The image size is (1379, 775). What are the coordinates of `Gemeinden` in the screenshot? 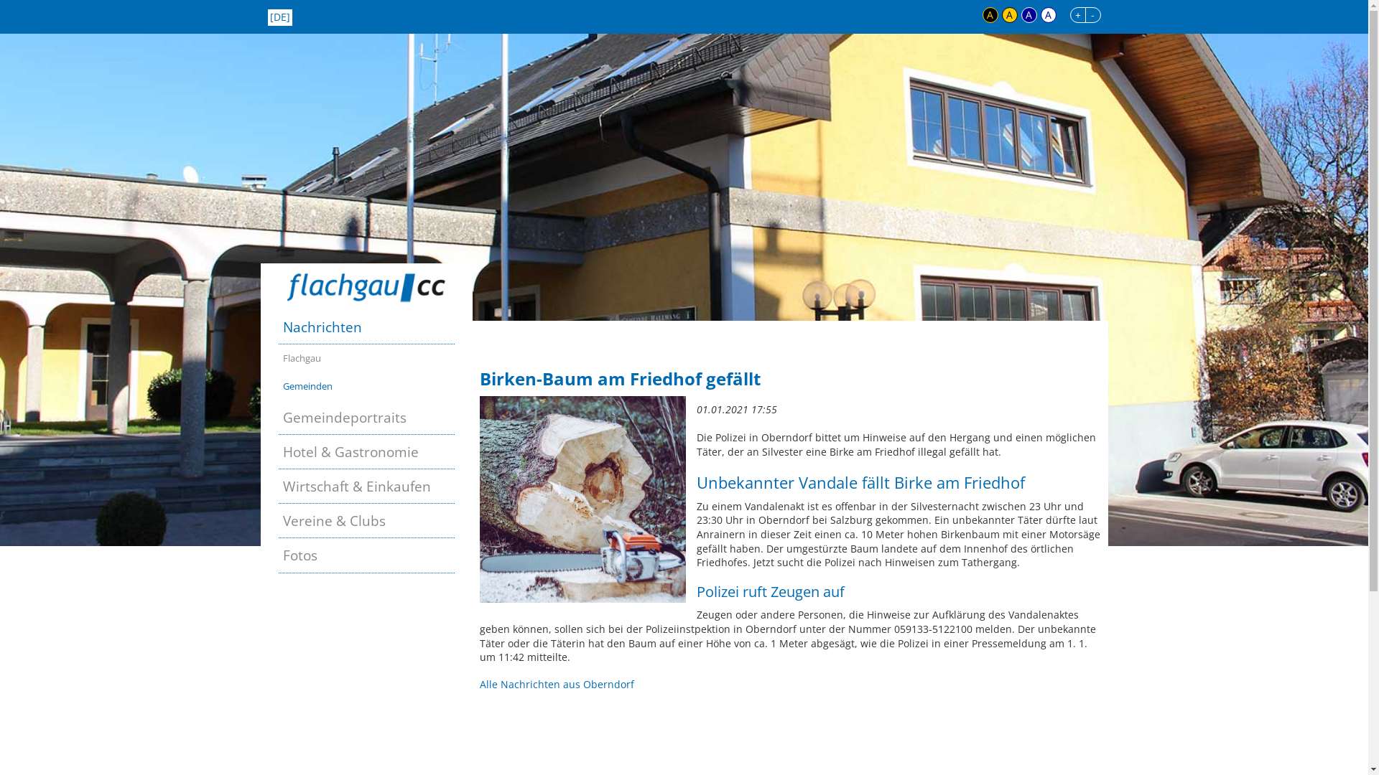 It's located at (366, 386).